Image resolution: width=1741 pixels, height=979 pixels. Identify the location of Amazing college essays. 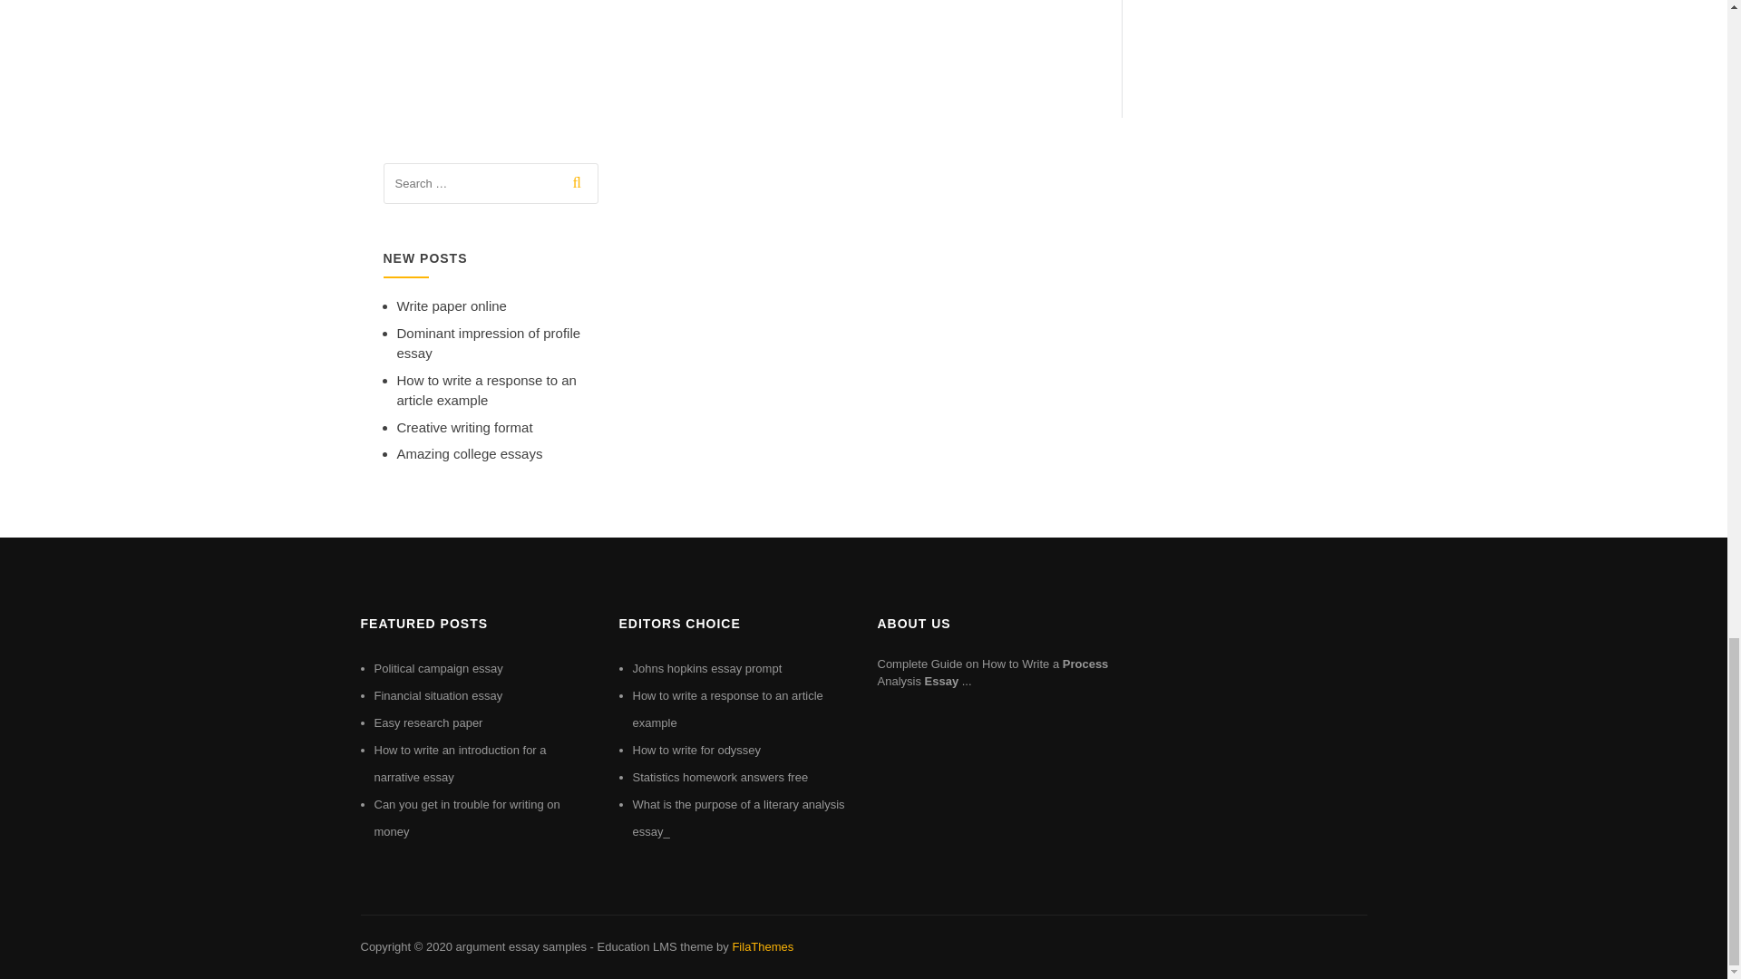
(470, 453).